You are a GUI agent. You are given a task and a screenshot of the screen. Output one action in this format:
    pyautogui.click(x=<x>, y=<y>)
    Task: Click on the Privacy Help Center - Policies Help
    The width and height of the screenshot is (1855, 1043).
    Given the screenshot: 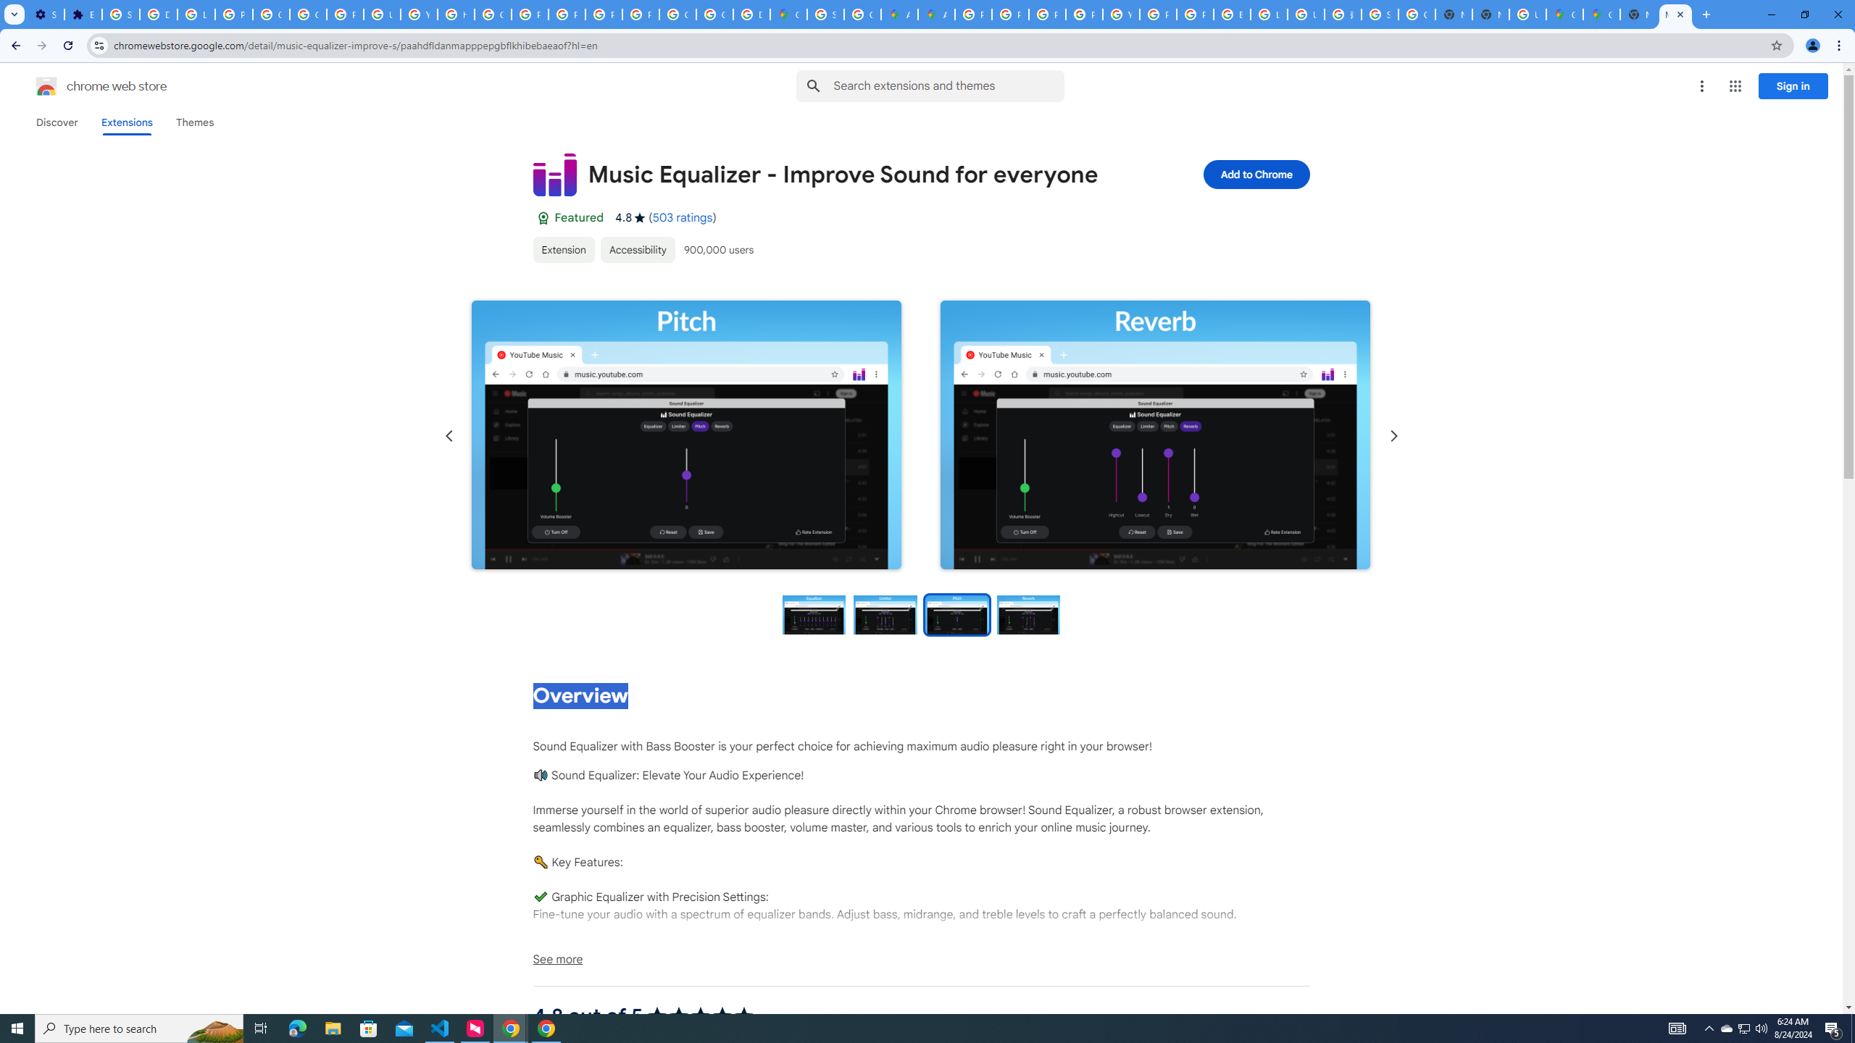 What is the action you would take?
    pyautogui.click(x=1046, y=14)
    